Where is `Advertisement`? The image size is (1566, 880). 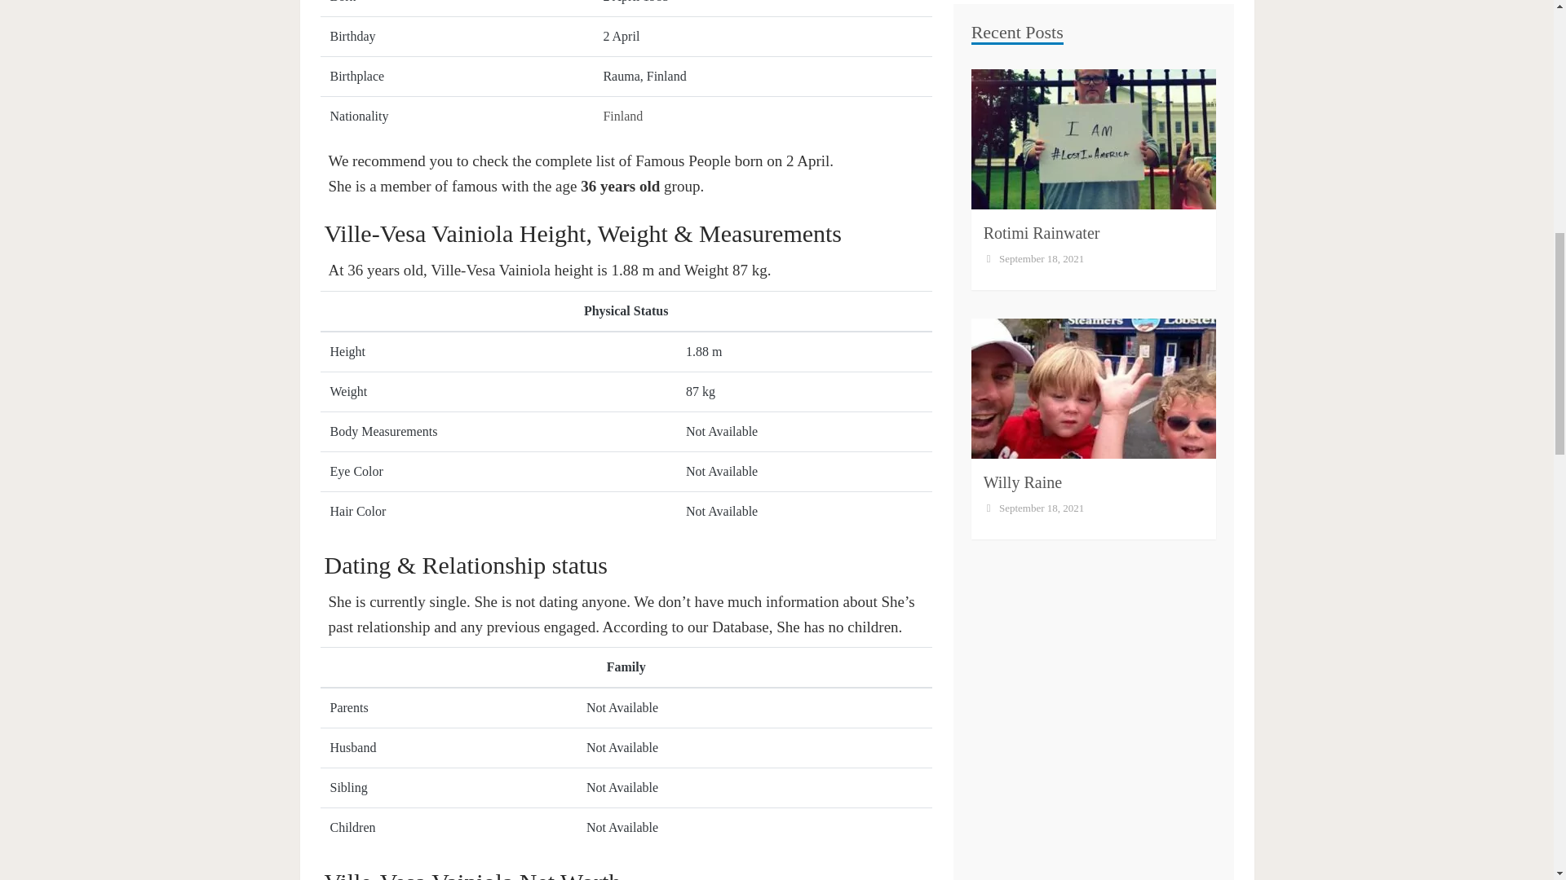
Advertisement is located at coordinates (1093, 230).